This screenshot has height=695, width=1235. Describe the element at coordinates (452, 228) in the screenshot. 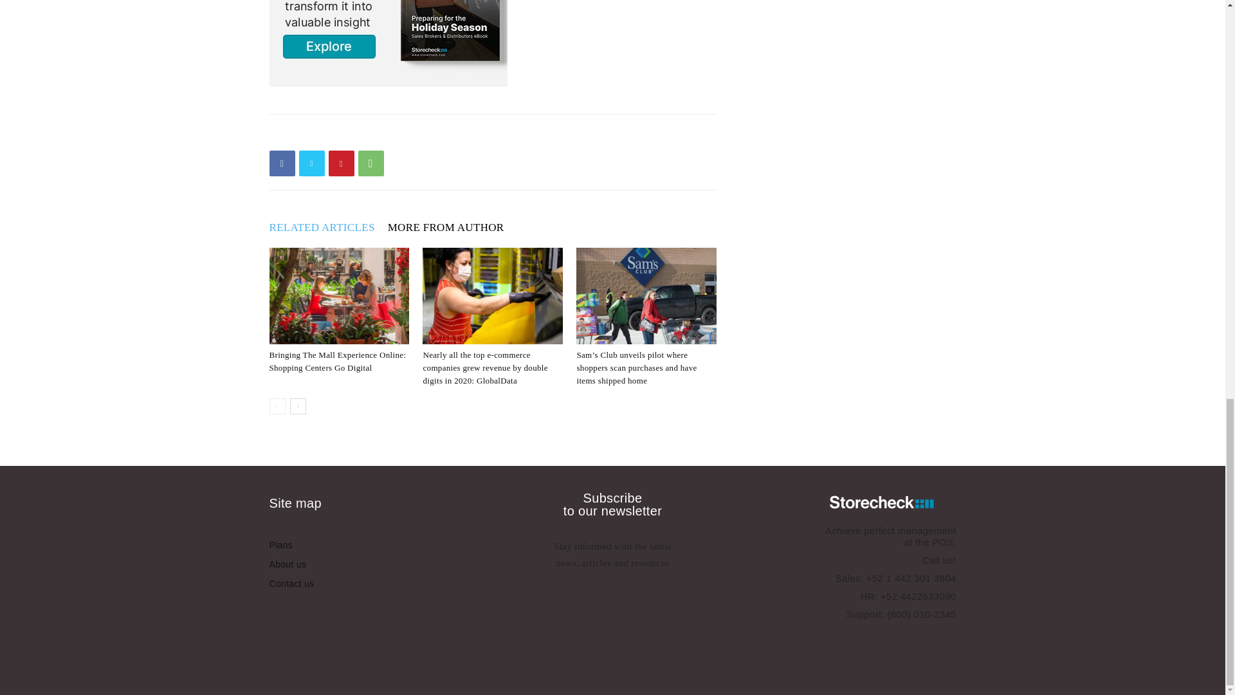

I see `MORE FROM AUTHOR` at that location.